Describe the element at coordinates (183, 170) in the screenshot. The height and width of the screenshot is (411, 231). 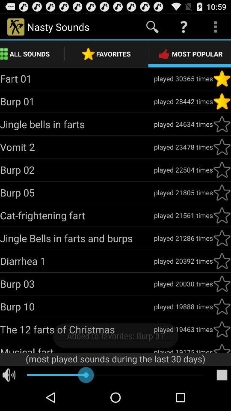
I see `flip to the played 22504 times item` at that location.